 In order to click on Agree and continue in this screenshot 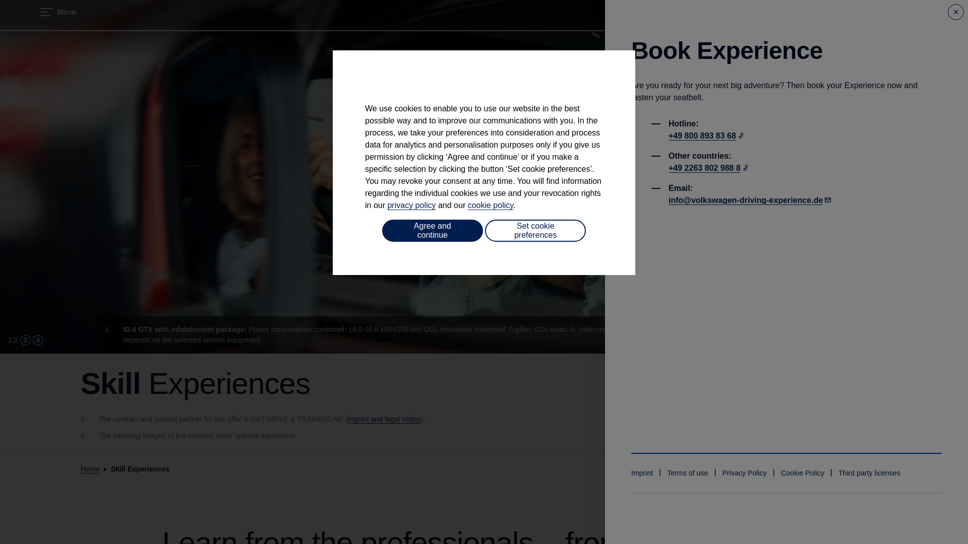, I will do `click(433, 231)`.